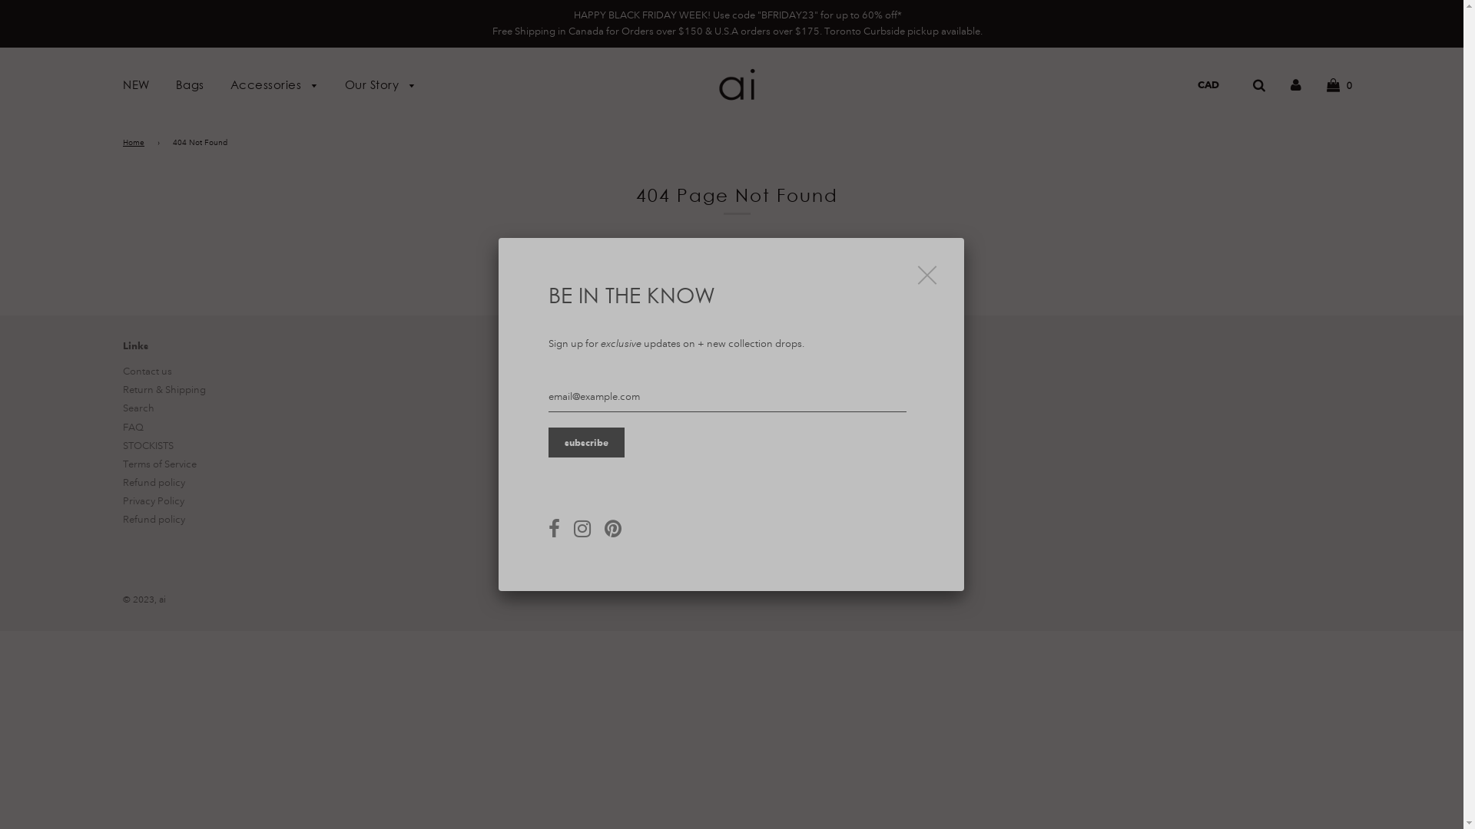  I want to click on Refund policy, so click(154, 520).